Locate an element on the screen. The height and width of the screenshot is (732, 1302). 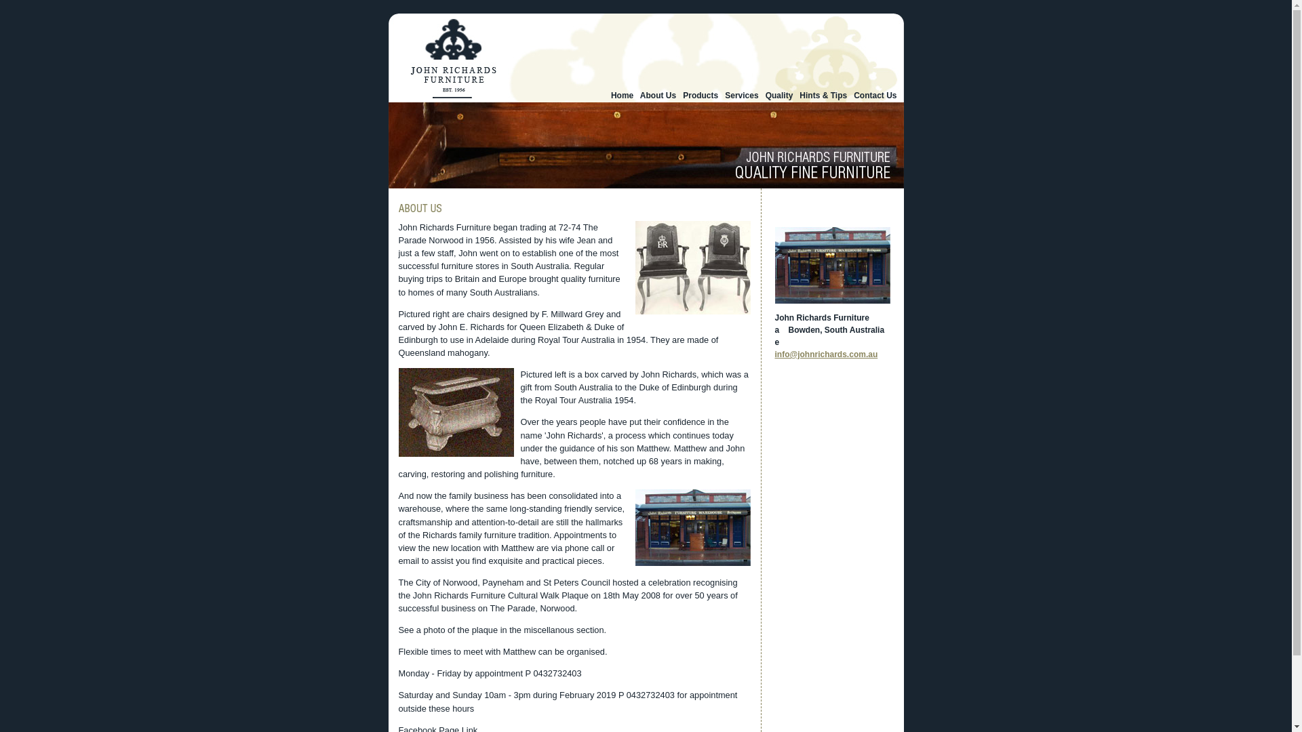
info@johnrichards.com.au is located at coordinates (826, 354).